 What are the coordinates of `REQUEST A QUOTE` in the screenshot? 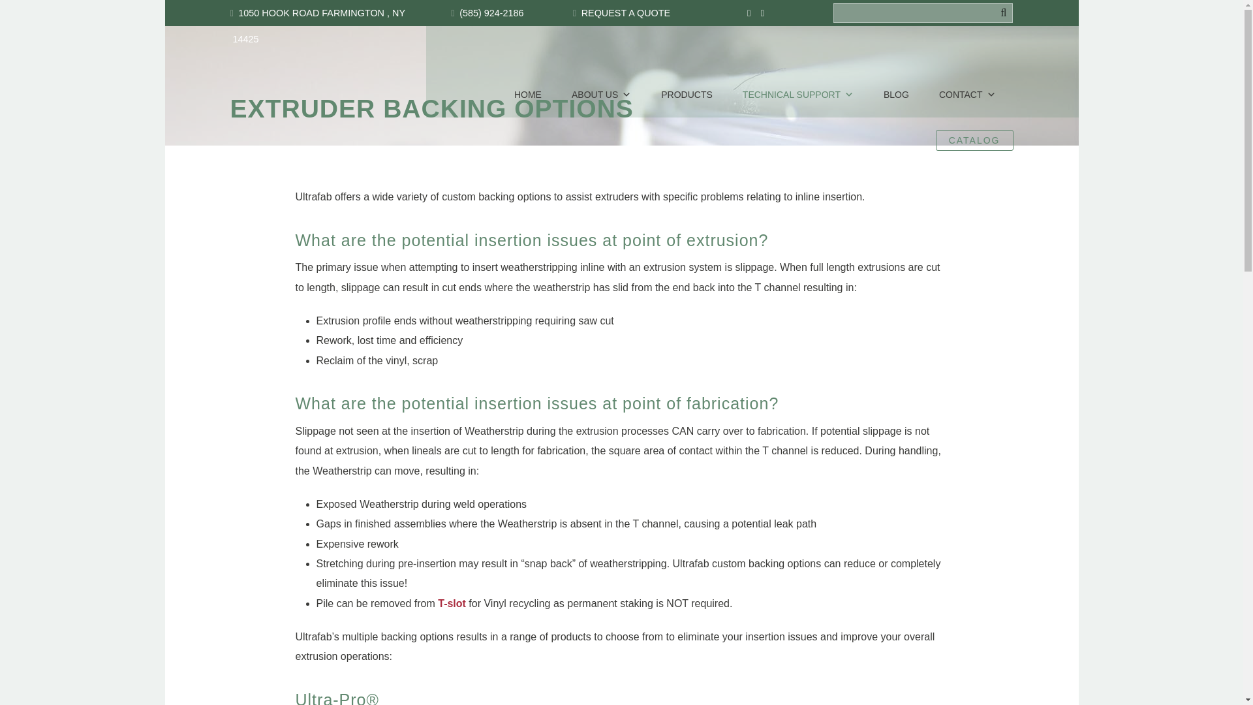 It's located at (625, 13).